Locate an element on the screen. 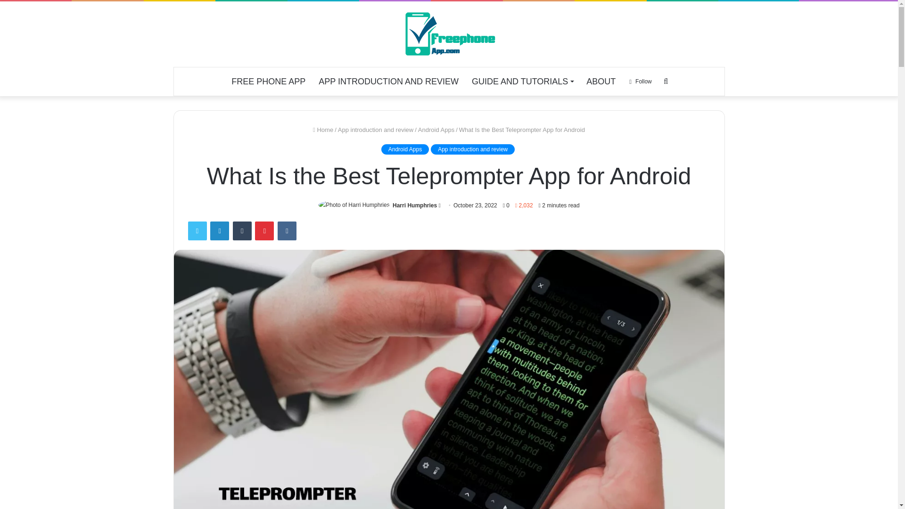 The image size is (905, 509). Android Apps is located at coordinates (436, 129).